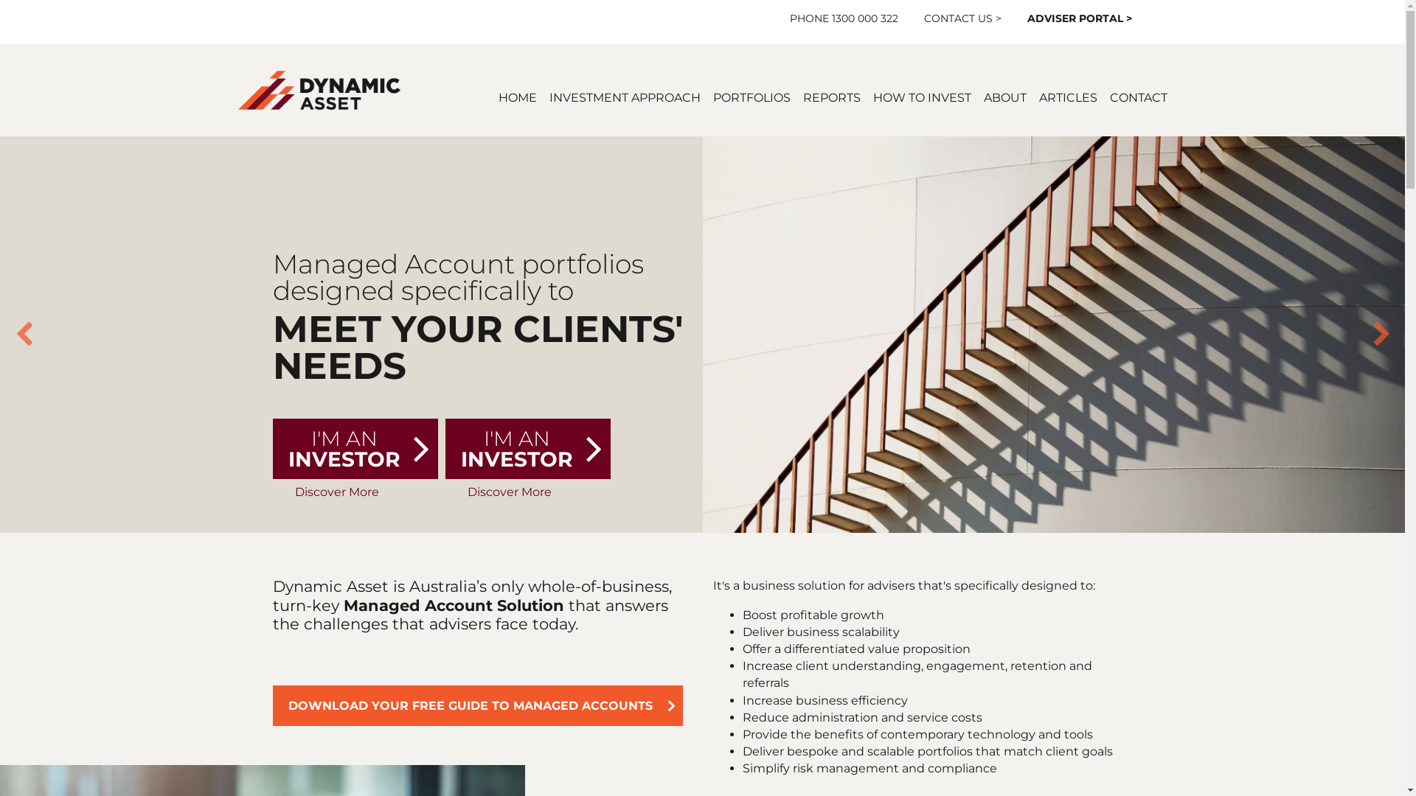 The width and height of the screenshot is (1416, 796). I want to click on CONTACT US >, so click(963, 18).